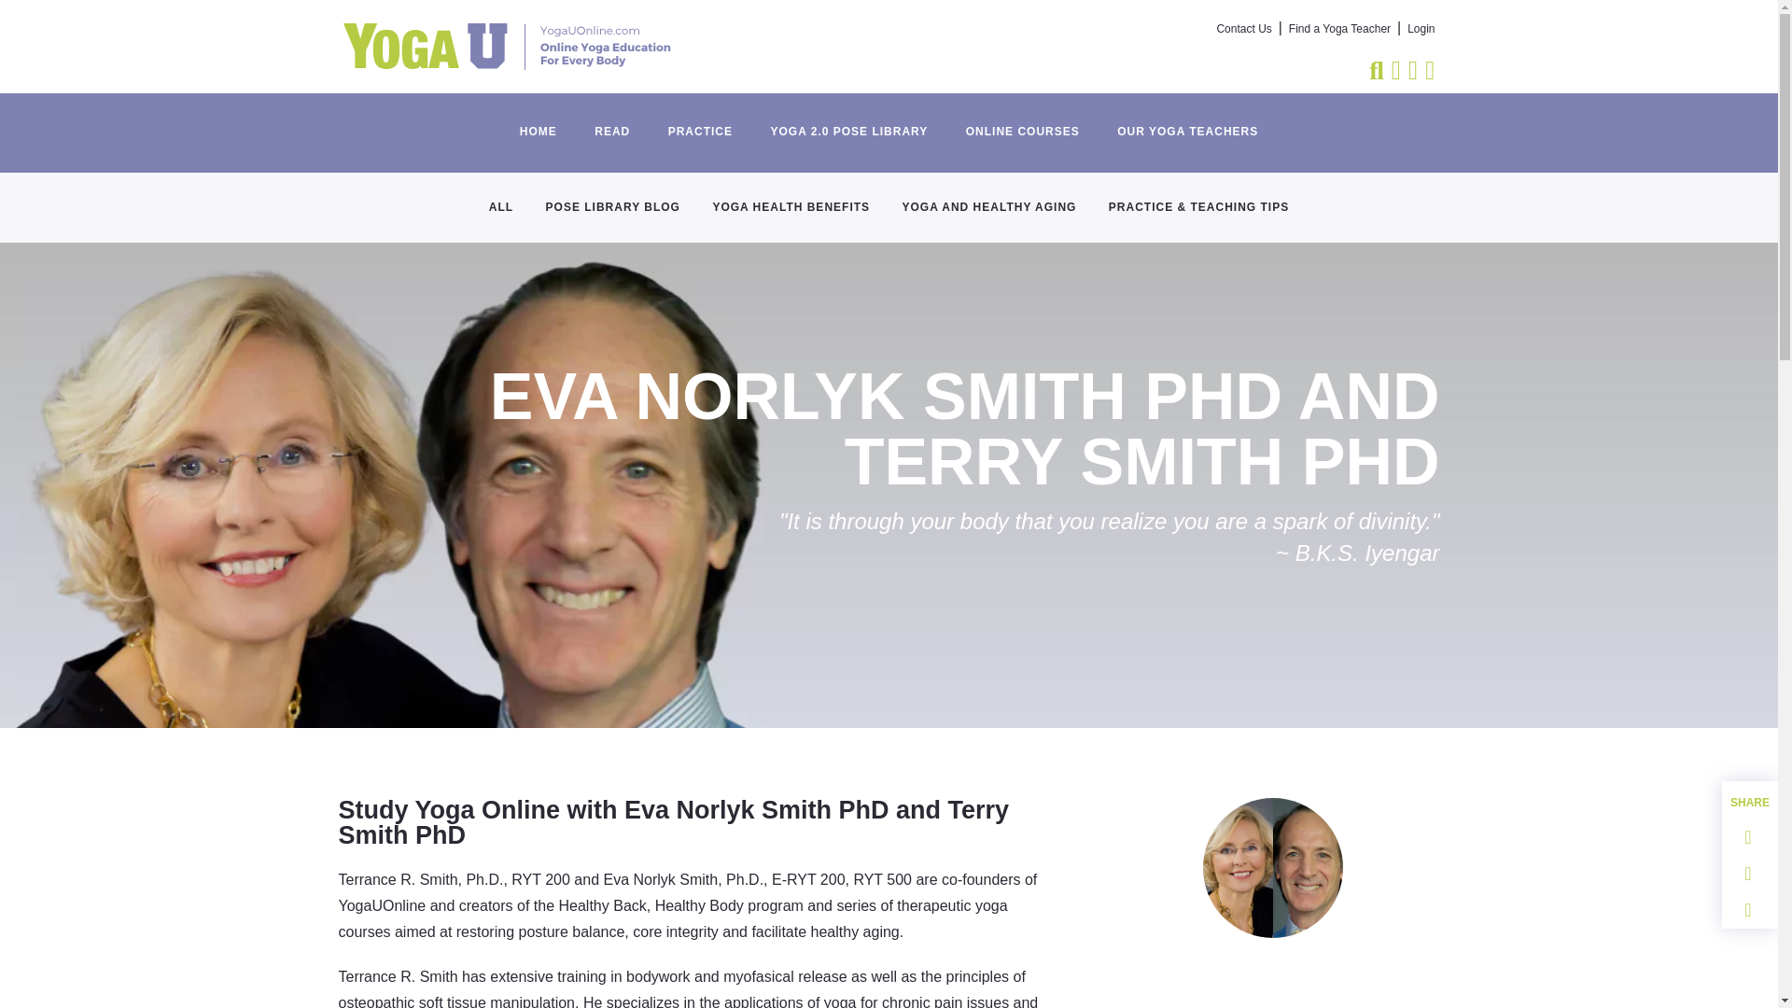 Image resolution: width=1792 pixels, height=1008 pixels. What do you see at coordinates (989, 200) in the screenshot?
I see `YOGA AND HEALTHY AGING` at bounding box center [989, 200].